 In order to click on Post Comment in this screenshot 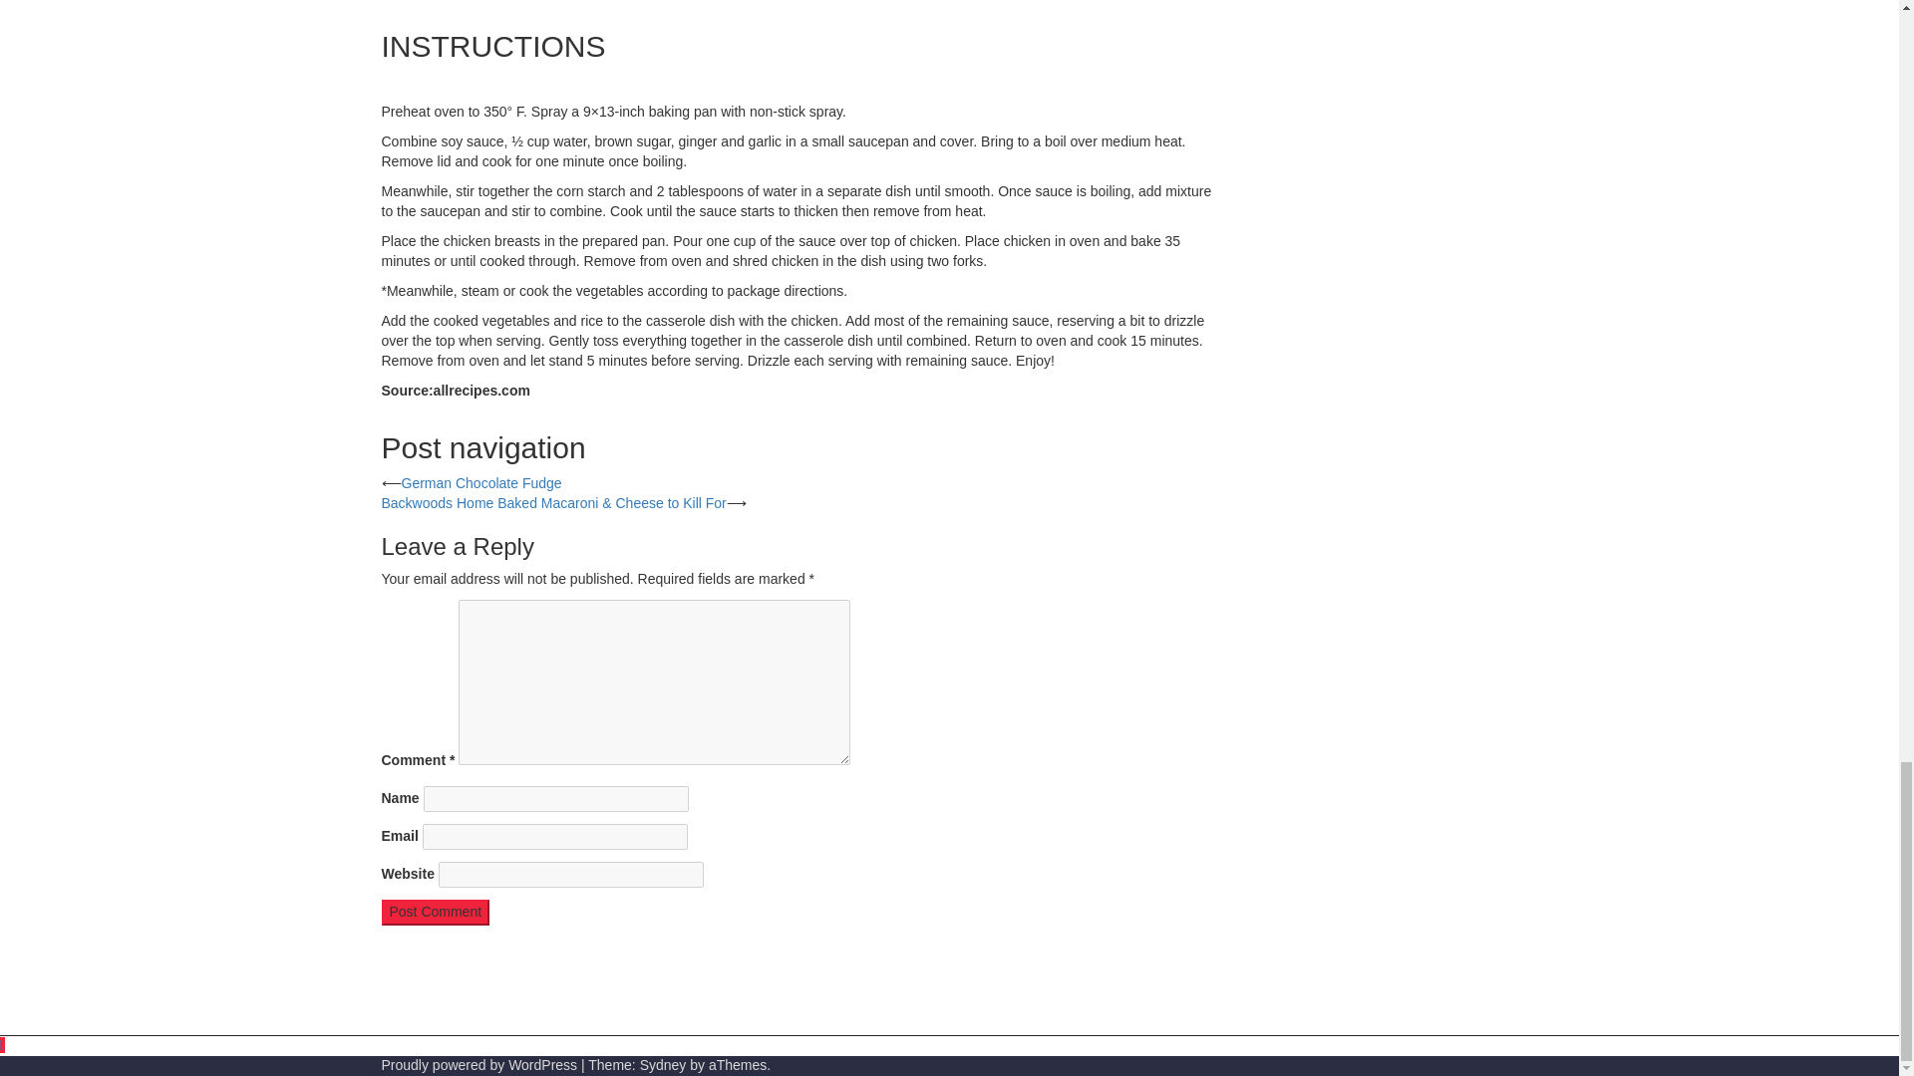, I will do `click(435, 912)`.